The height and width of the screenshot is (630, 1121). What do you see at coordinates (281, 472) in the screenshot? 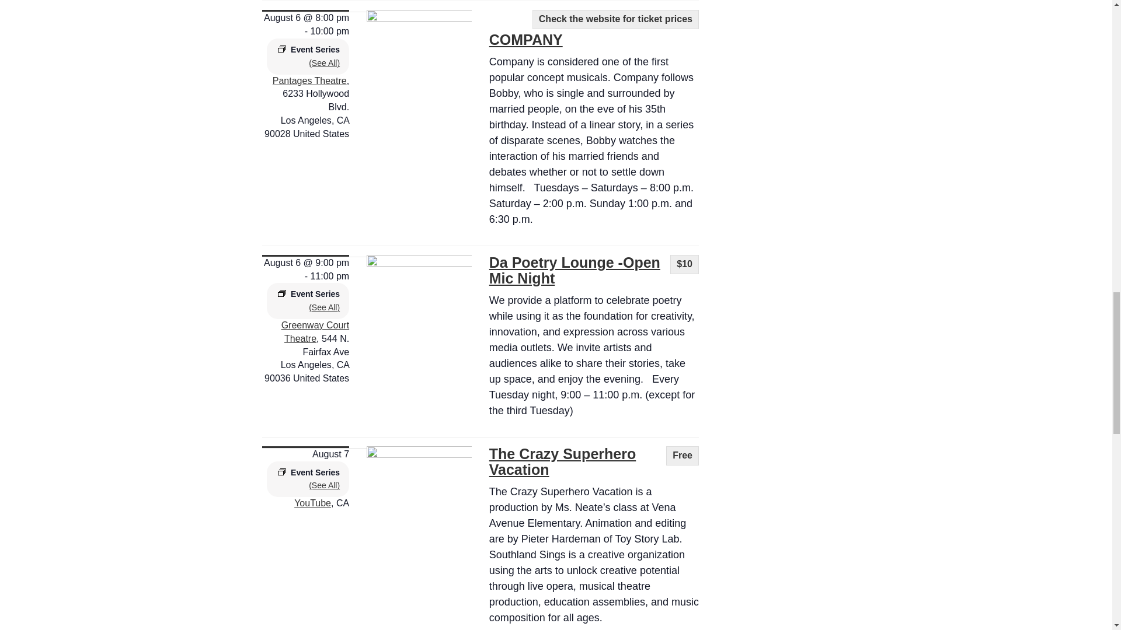
I see `Event Series` at bounding box center [281, 472].